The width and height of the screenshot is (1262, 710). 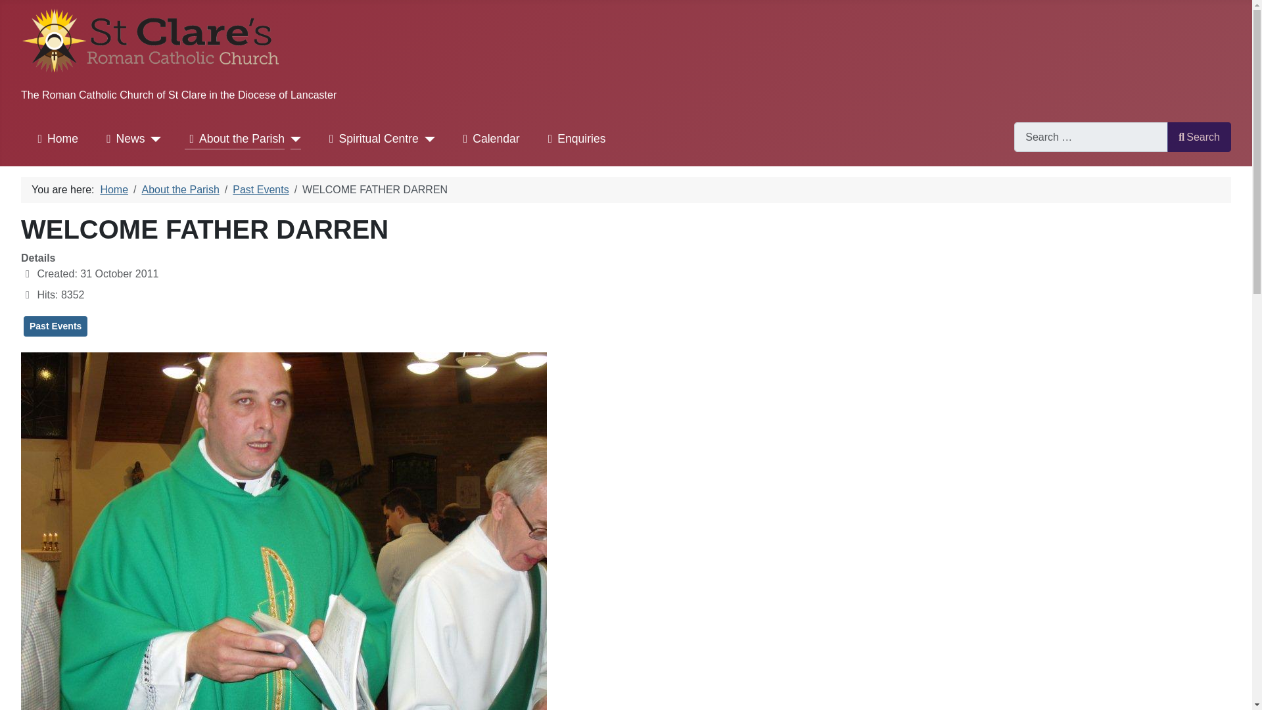 I want to click on About the Parish, so click(x=180, y=189).